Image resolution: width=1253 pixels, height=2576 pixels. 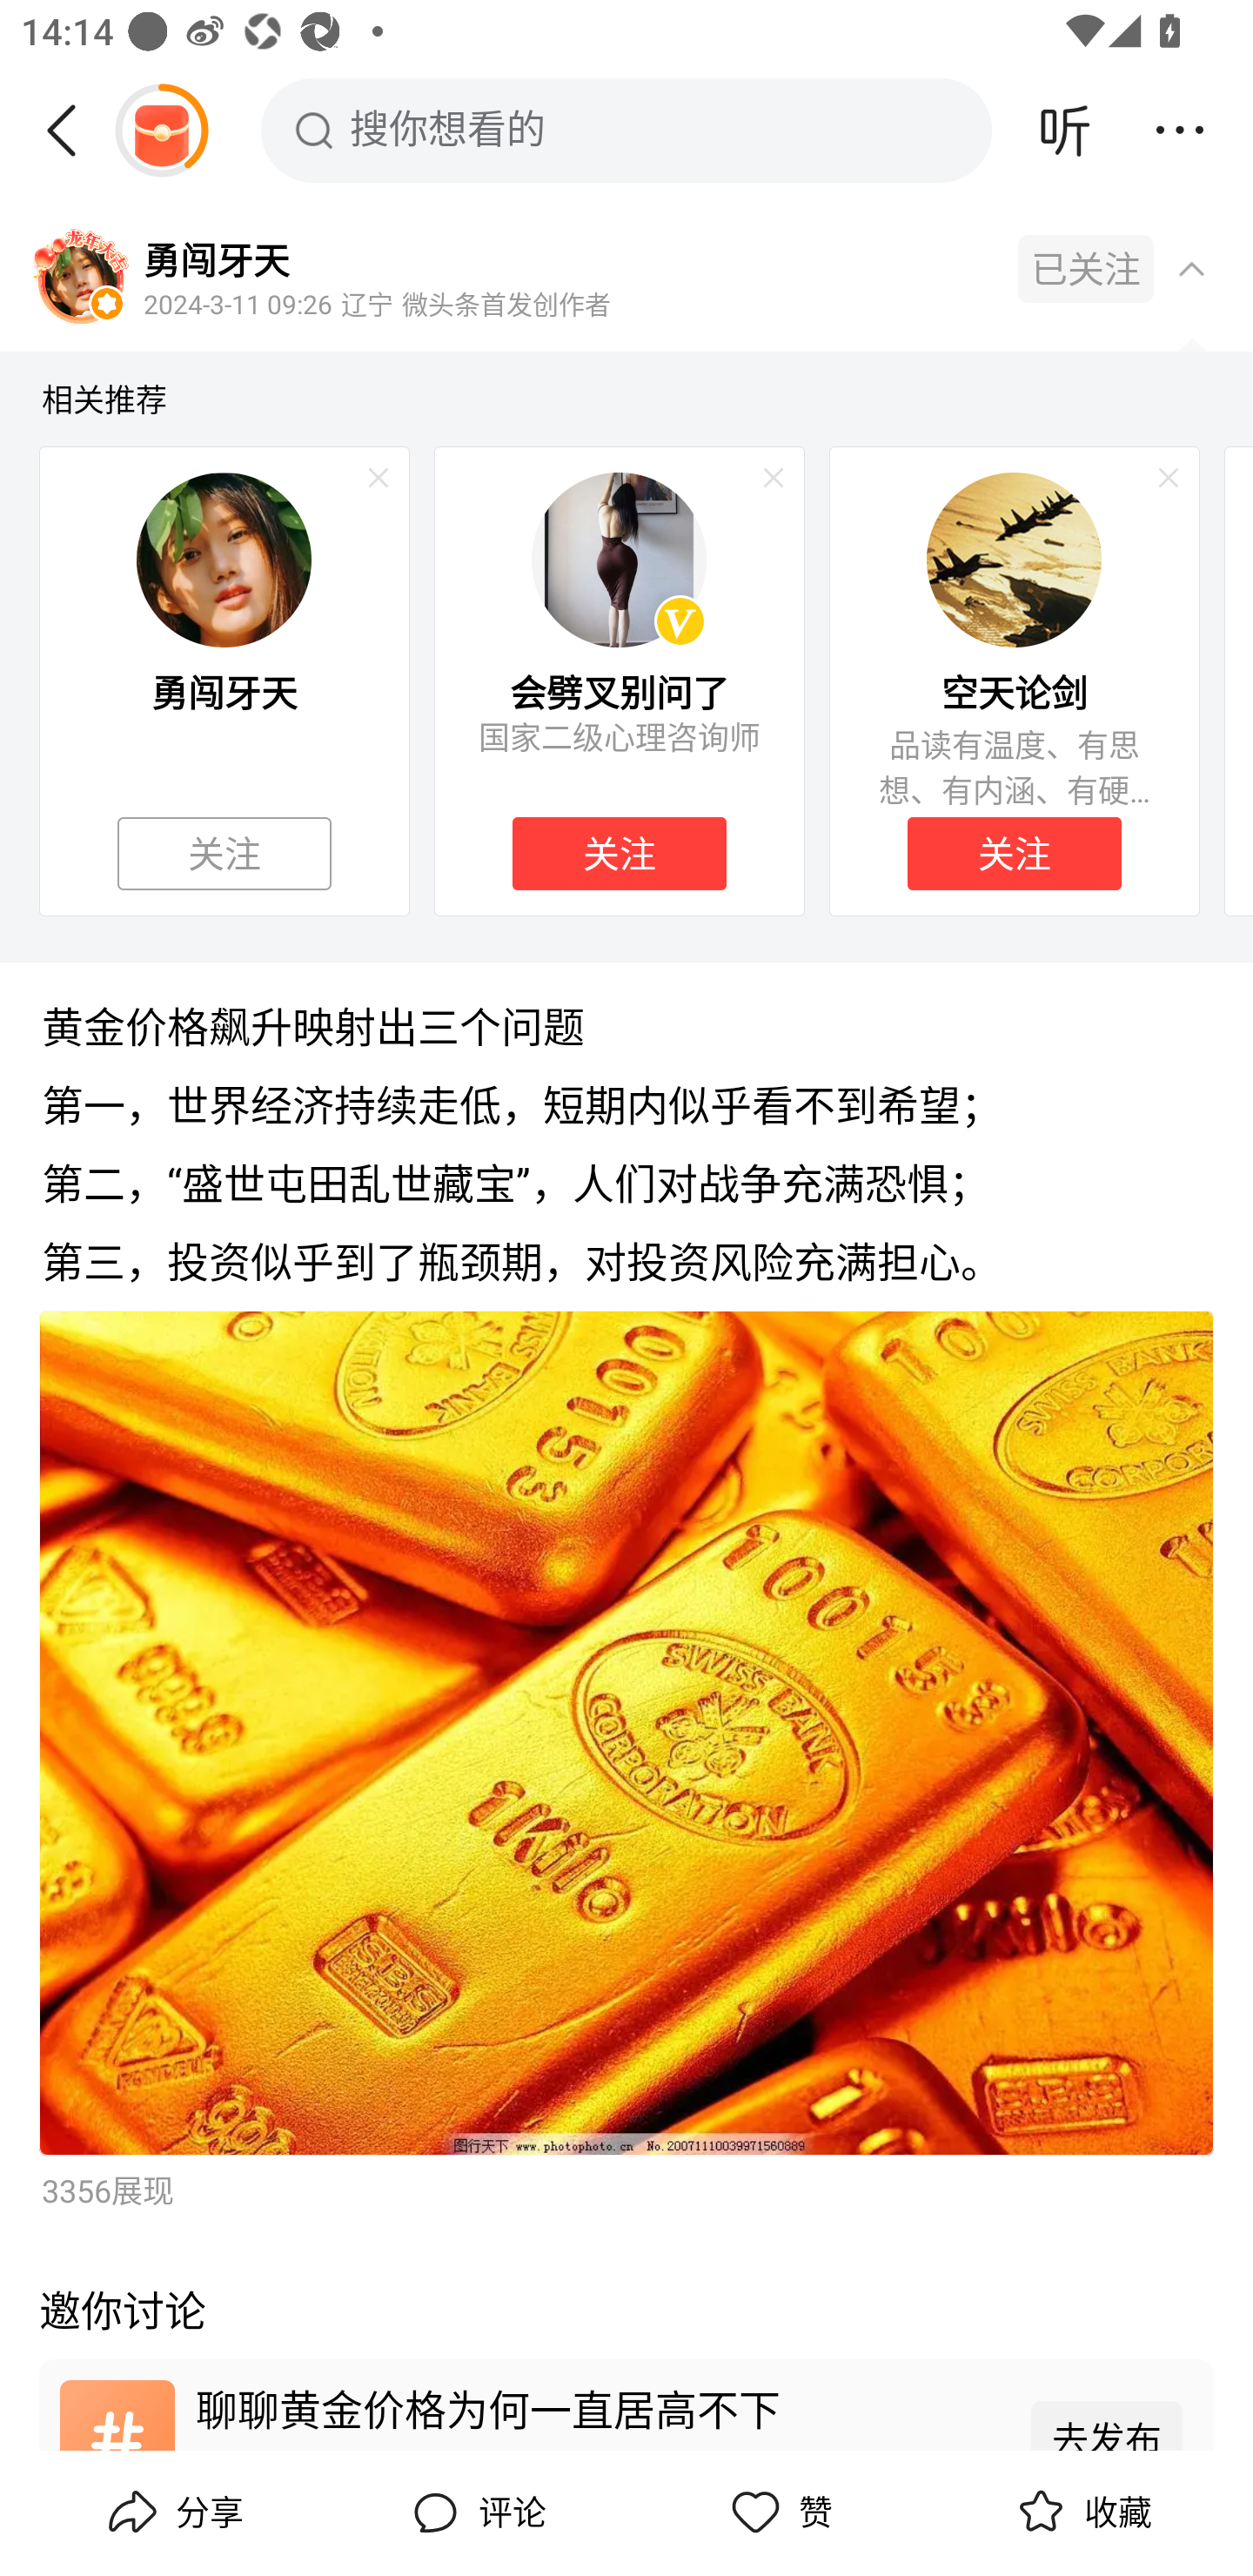 I want to click on 不感兴趣, so click(x=378, y=478).